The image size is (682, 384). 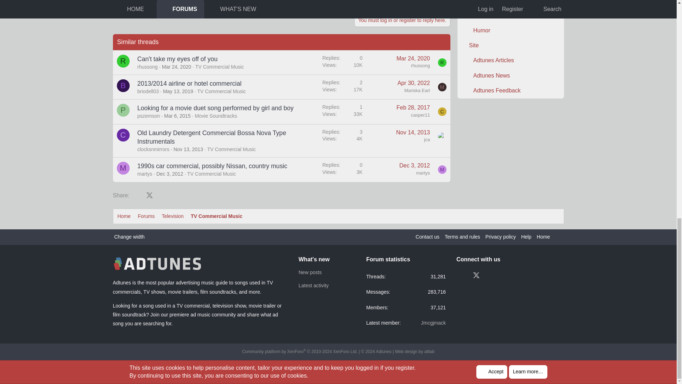 I want to click on May 13, 2019 at 2:59 AM, so click(x=178, y=91).